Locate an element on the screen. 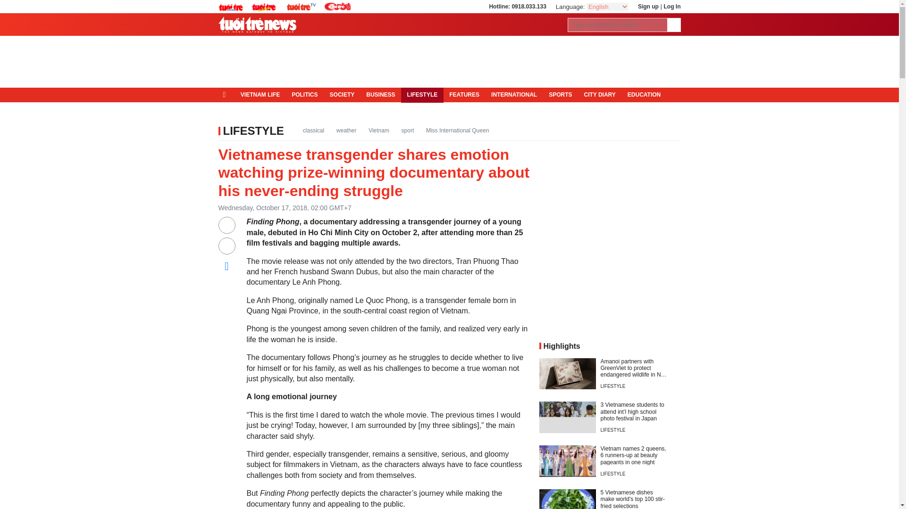 Image resolution: width=906 pixels, height=509 pixels. VIETNAM LIFE is located at coordinates (260, 95).